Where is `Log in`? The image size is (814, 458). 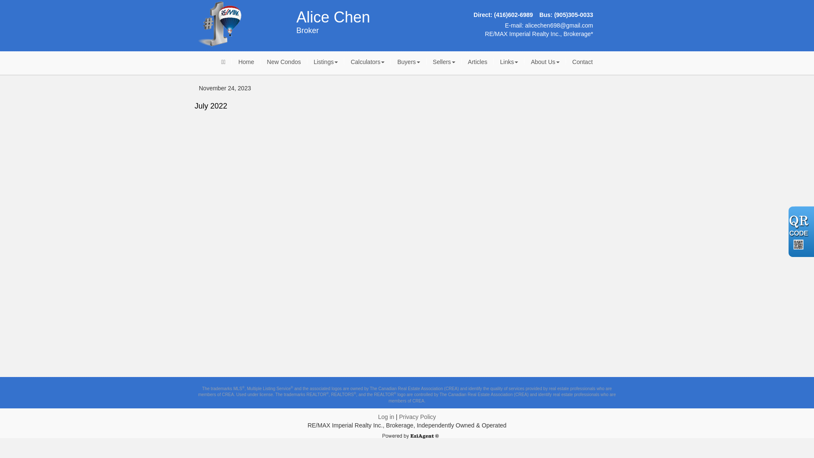
Log in is located at coordinates (386, 417).